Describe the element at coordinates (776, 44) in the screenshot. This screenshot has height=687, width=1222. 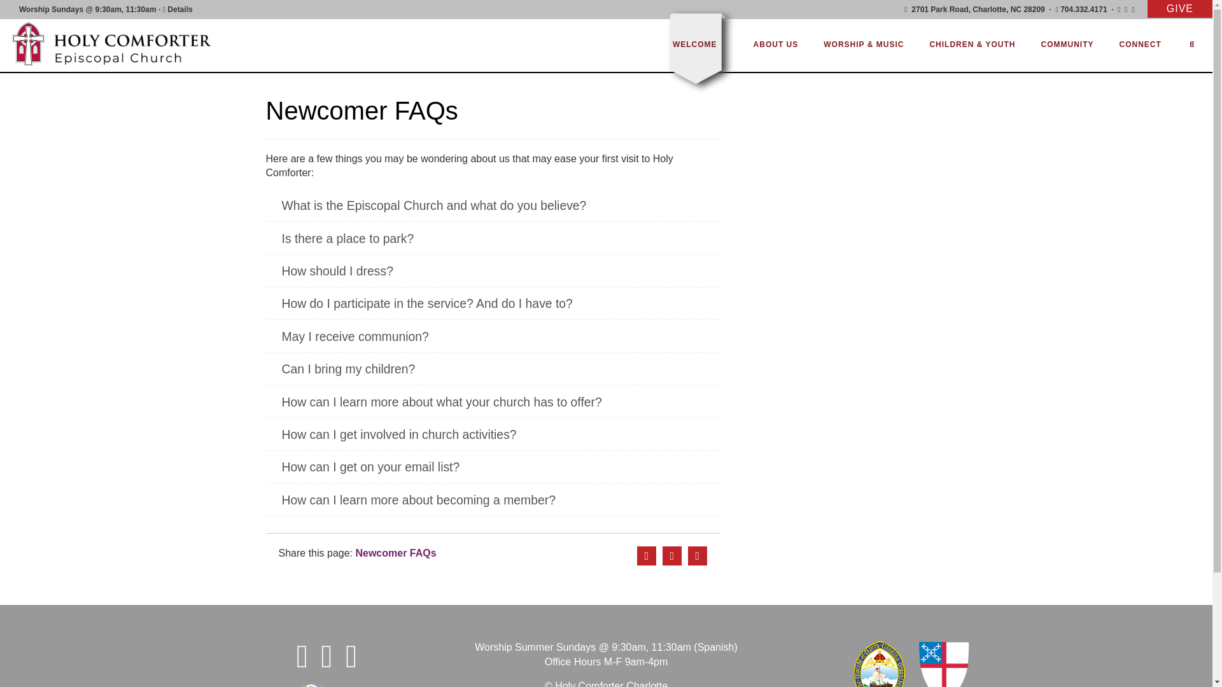
I see `ABOUT US` at that location.